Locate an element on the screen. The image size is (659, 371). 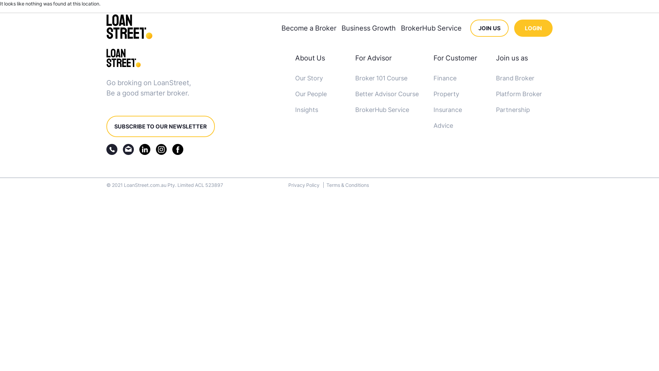
Join us as is located at coordinates (512, 58).